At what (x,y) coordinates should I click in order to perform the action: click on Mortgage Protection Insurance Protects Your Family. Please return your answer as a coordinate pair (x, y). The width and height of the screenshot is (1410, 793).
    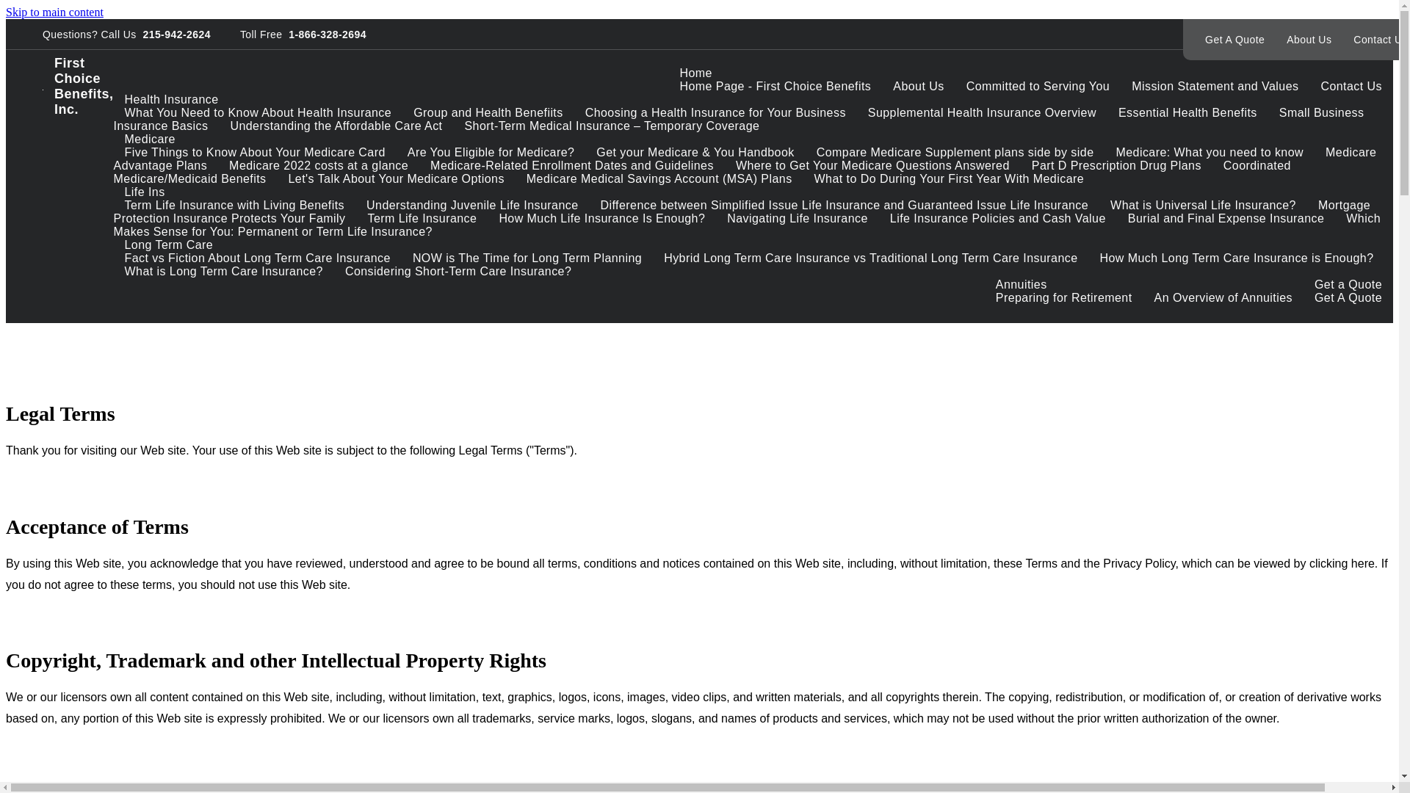
    Looking at the image, I should click on (742, 211).